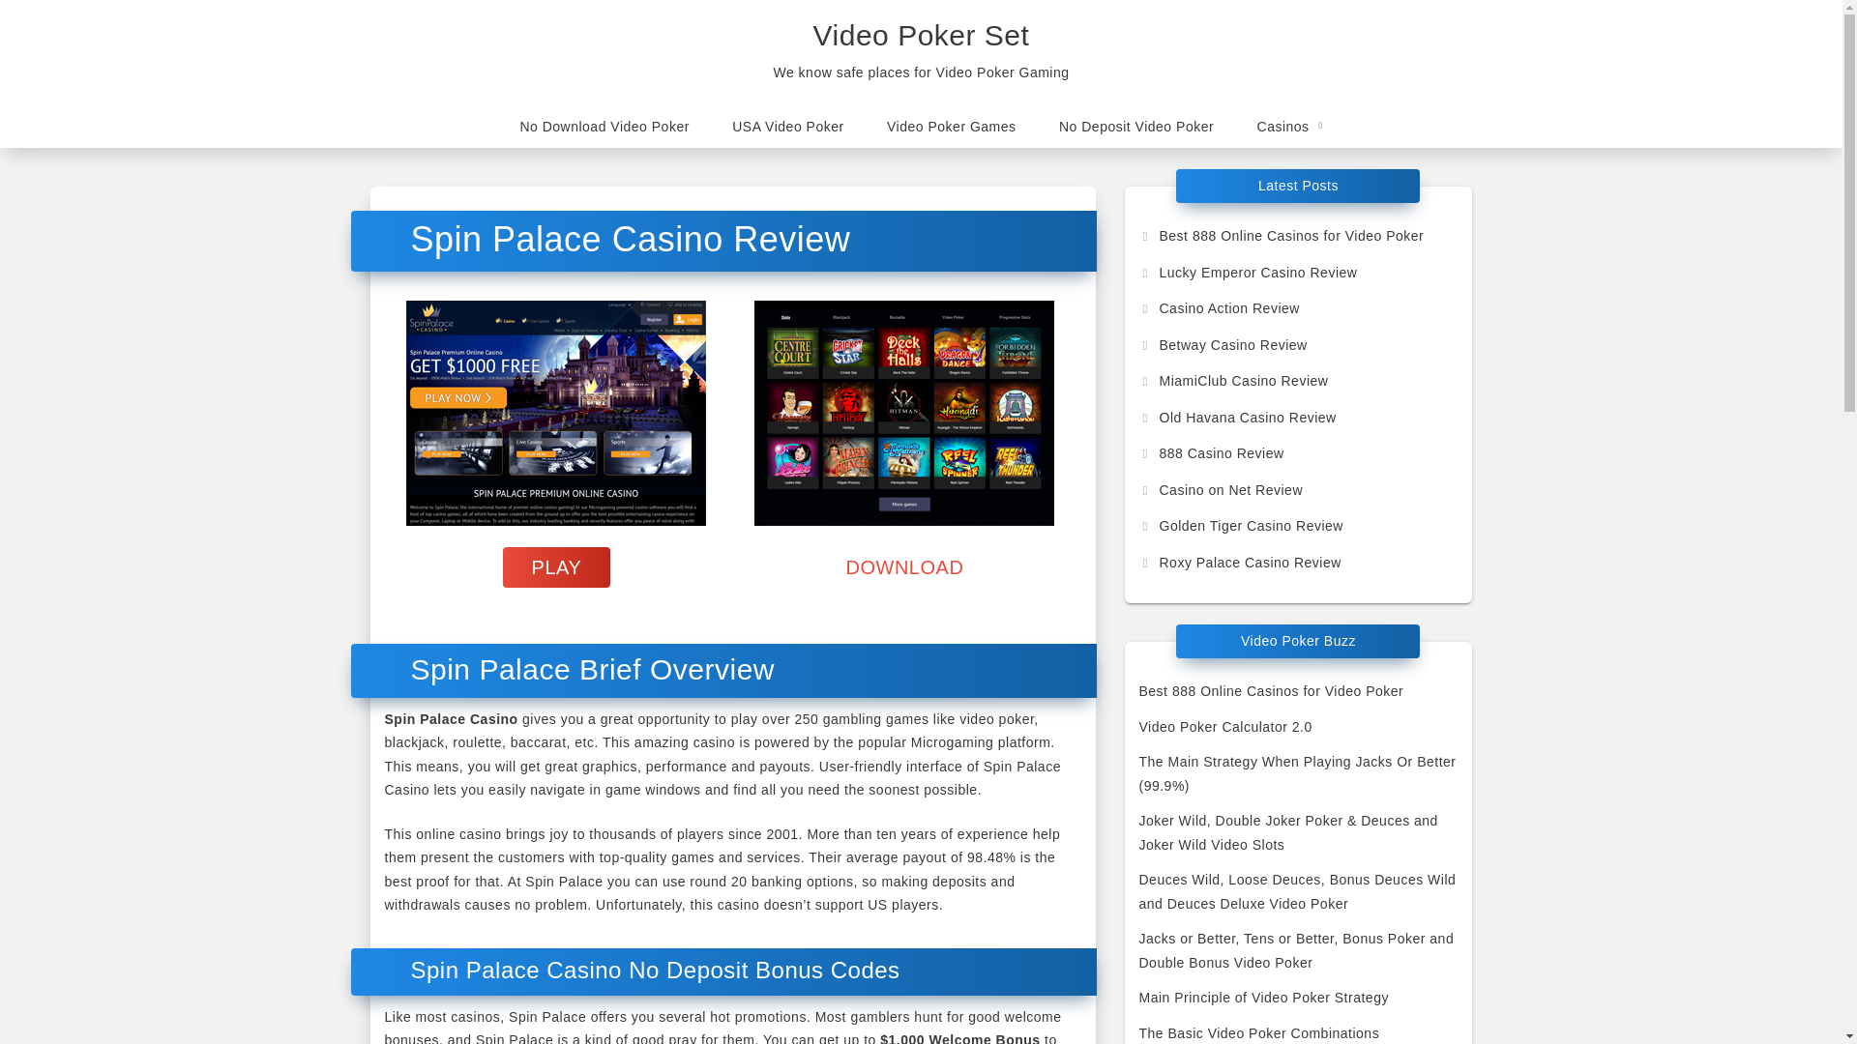 Image resolution: width=1857 pixels, height=1044 pixels. What do you see at coordinates (787, 126) in the screenshot?
I see `USA Video Poker` at bounding box center [787, 126].